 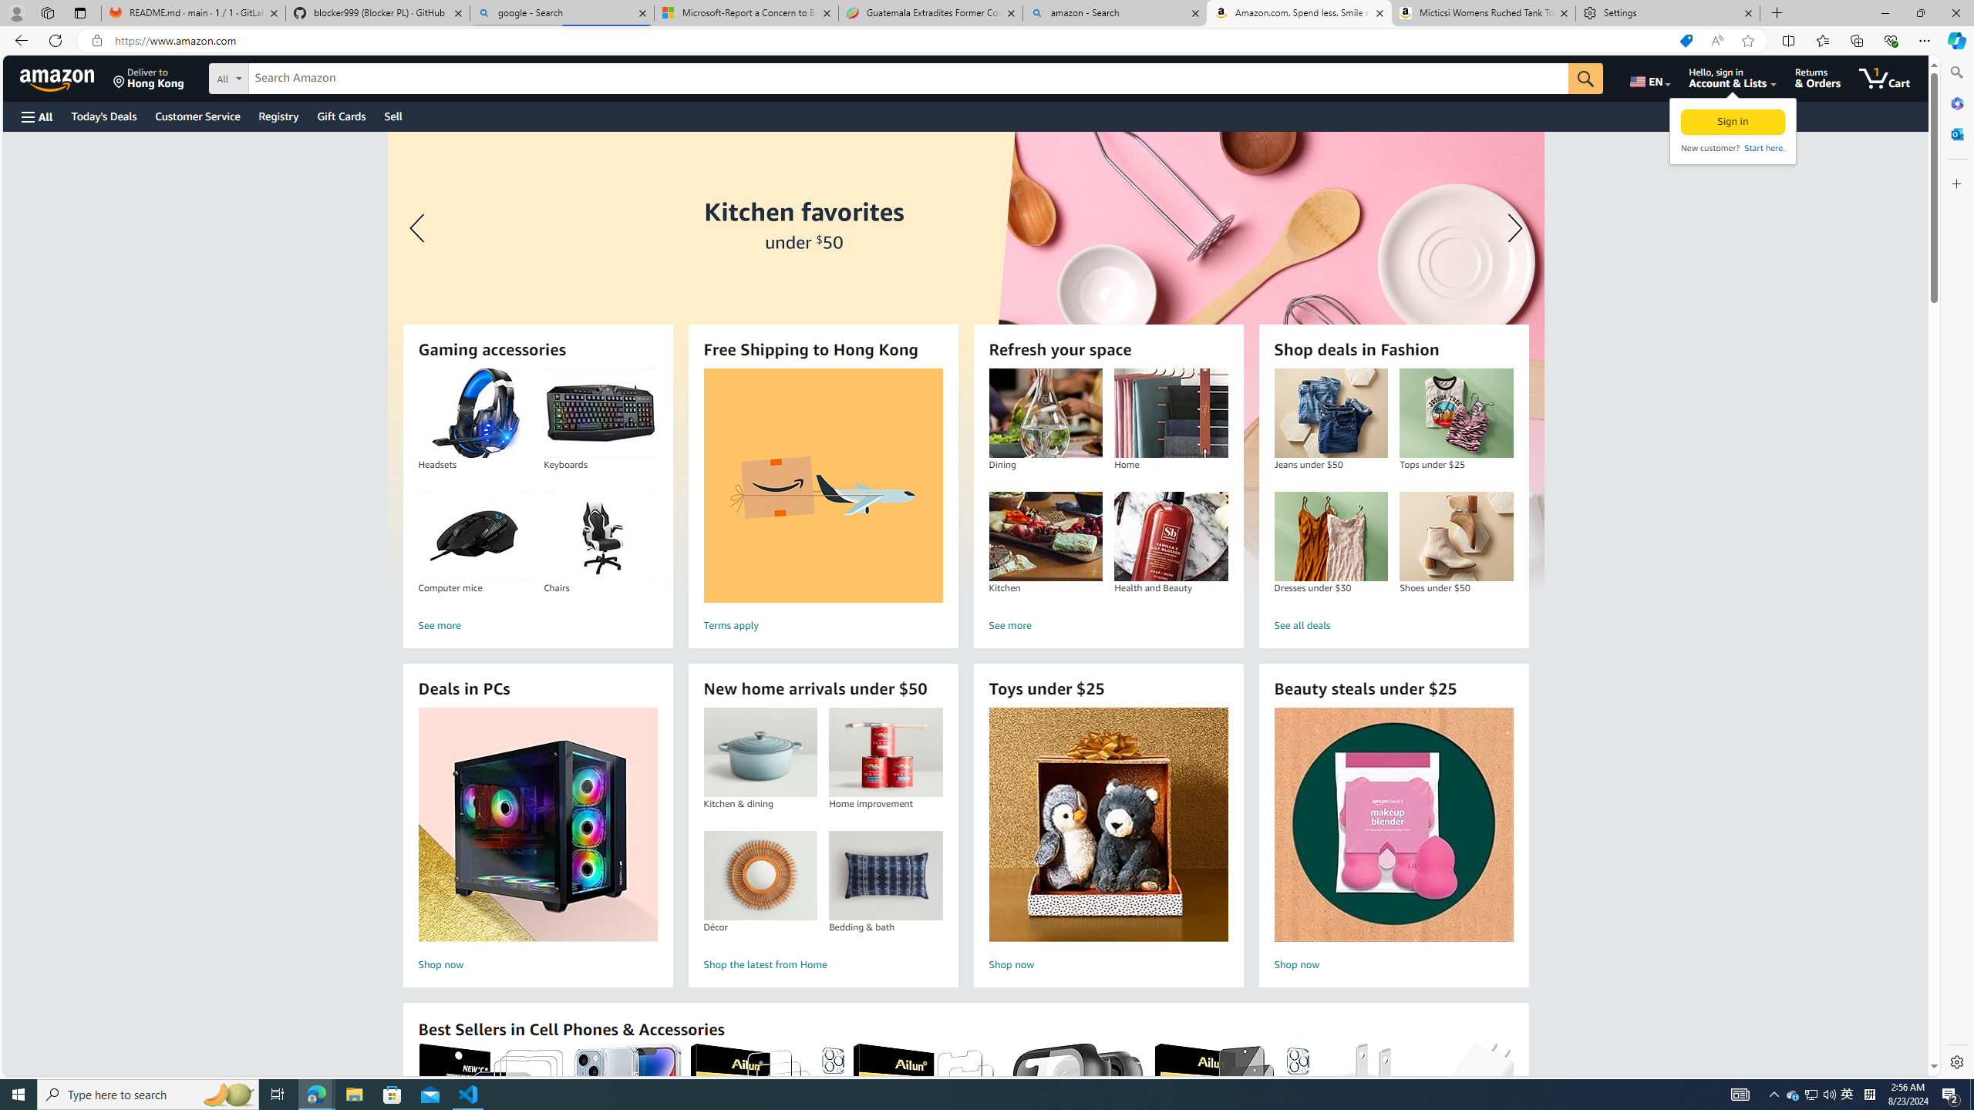 What do you see at coordinates (1331, 413) in the screenshot?
I see `Jeans under $50` at bounding box center [1331, 413].